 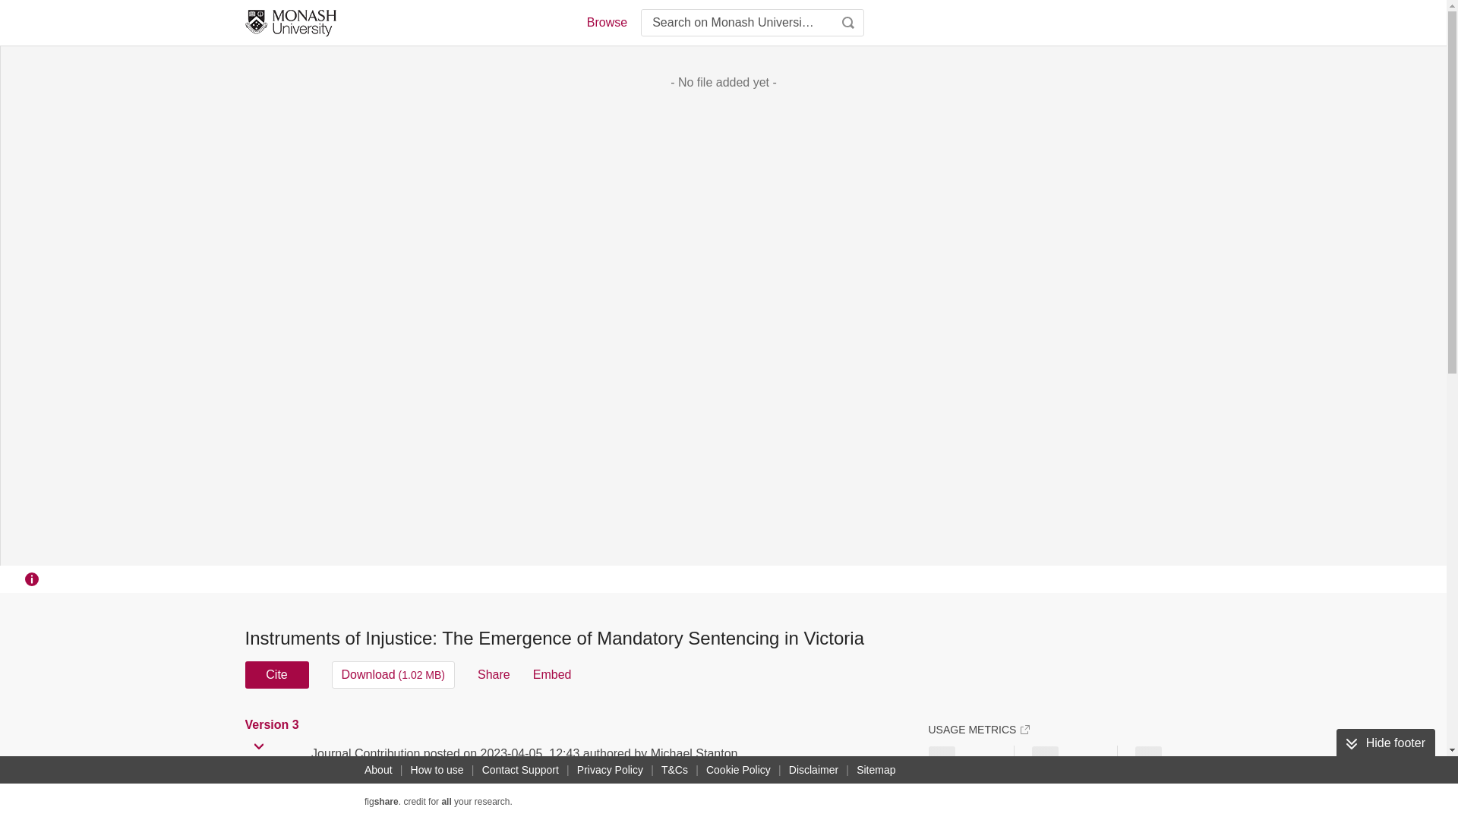 I want to click on About, so click(x=378, y=770).